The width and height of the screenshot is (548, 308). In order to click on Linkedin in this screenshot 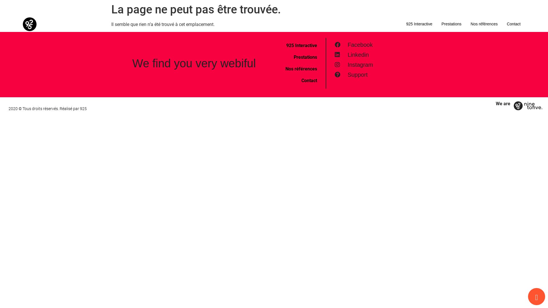, I will do `click(382, 55)`.